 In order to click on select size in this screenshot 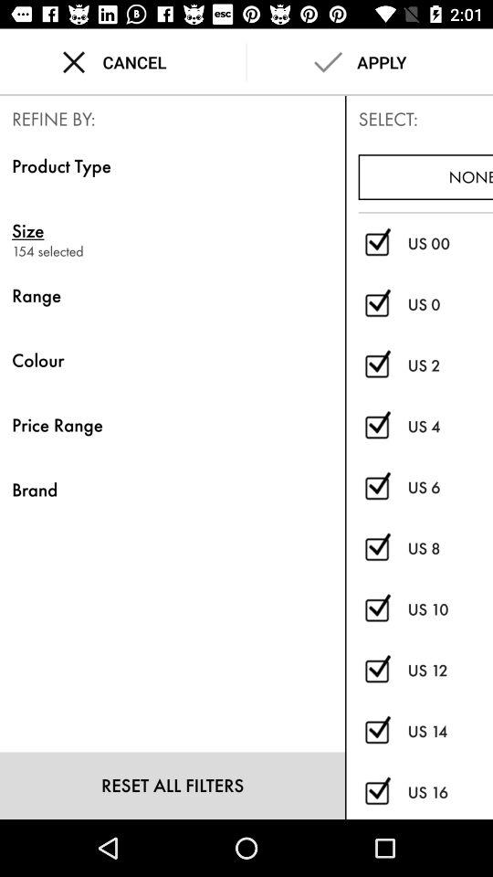, I will do `click(376, 488)`.